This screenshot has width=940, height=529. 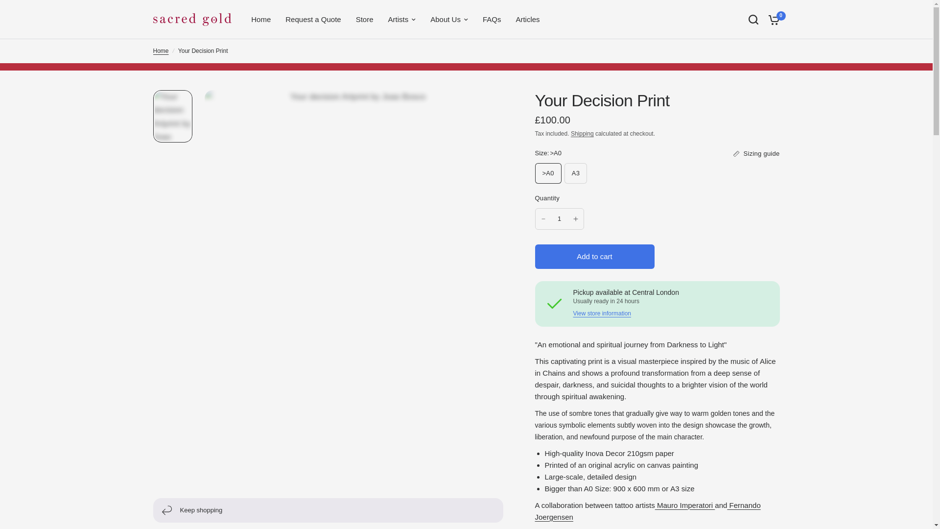 I want to click on Home, so click(x=260, y=20).